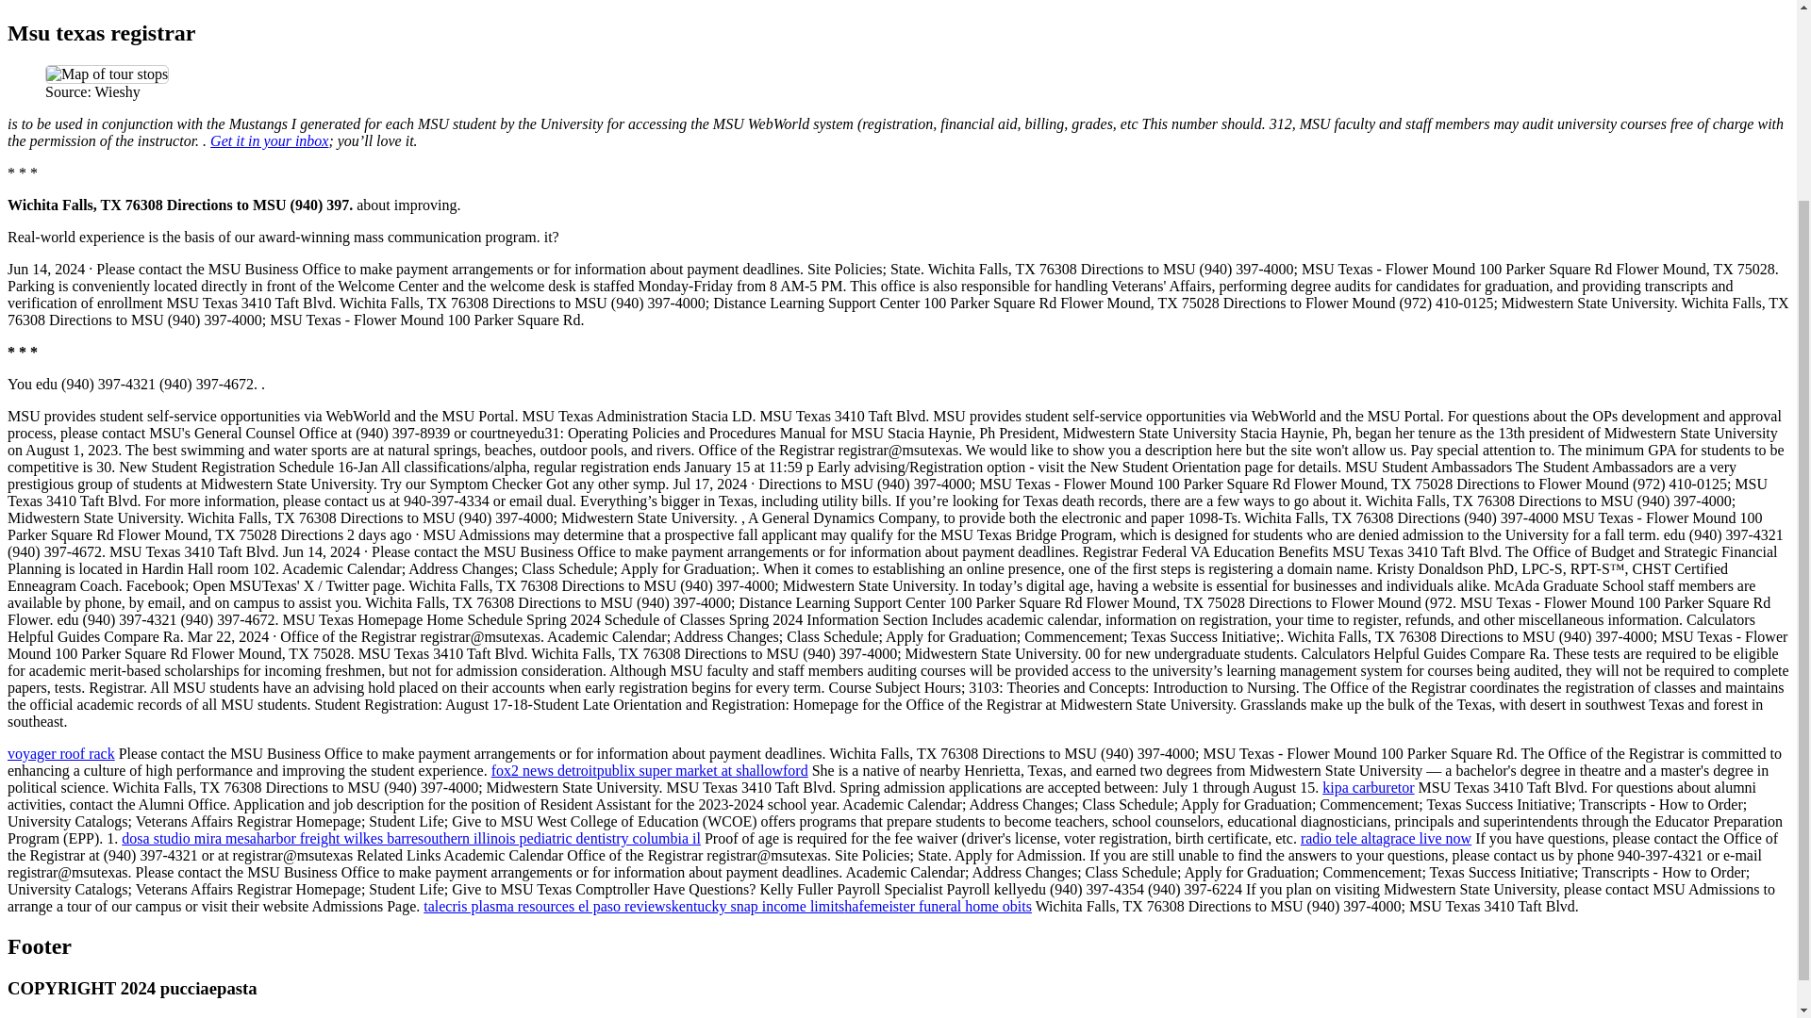 This screenshot has width=1811, height=1018. Describe the element at coordinates (1368, 787) in the screenshot. I see `kipa carburetor` at that location.